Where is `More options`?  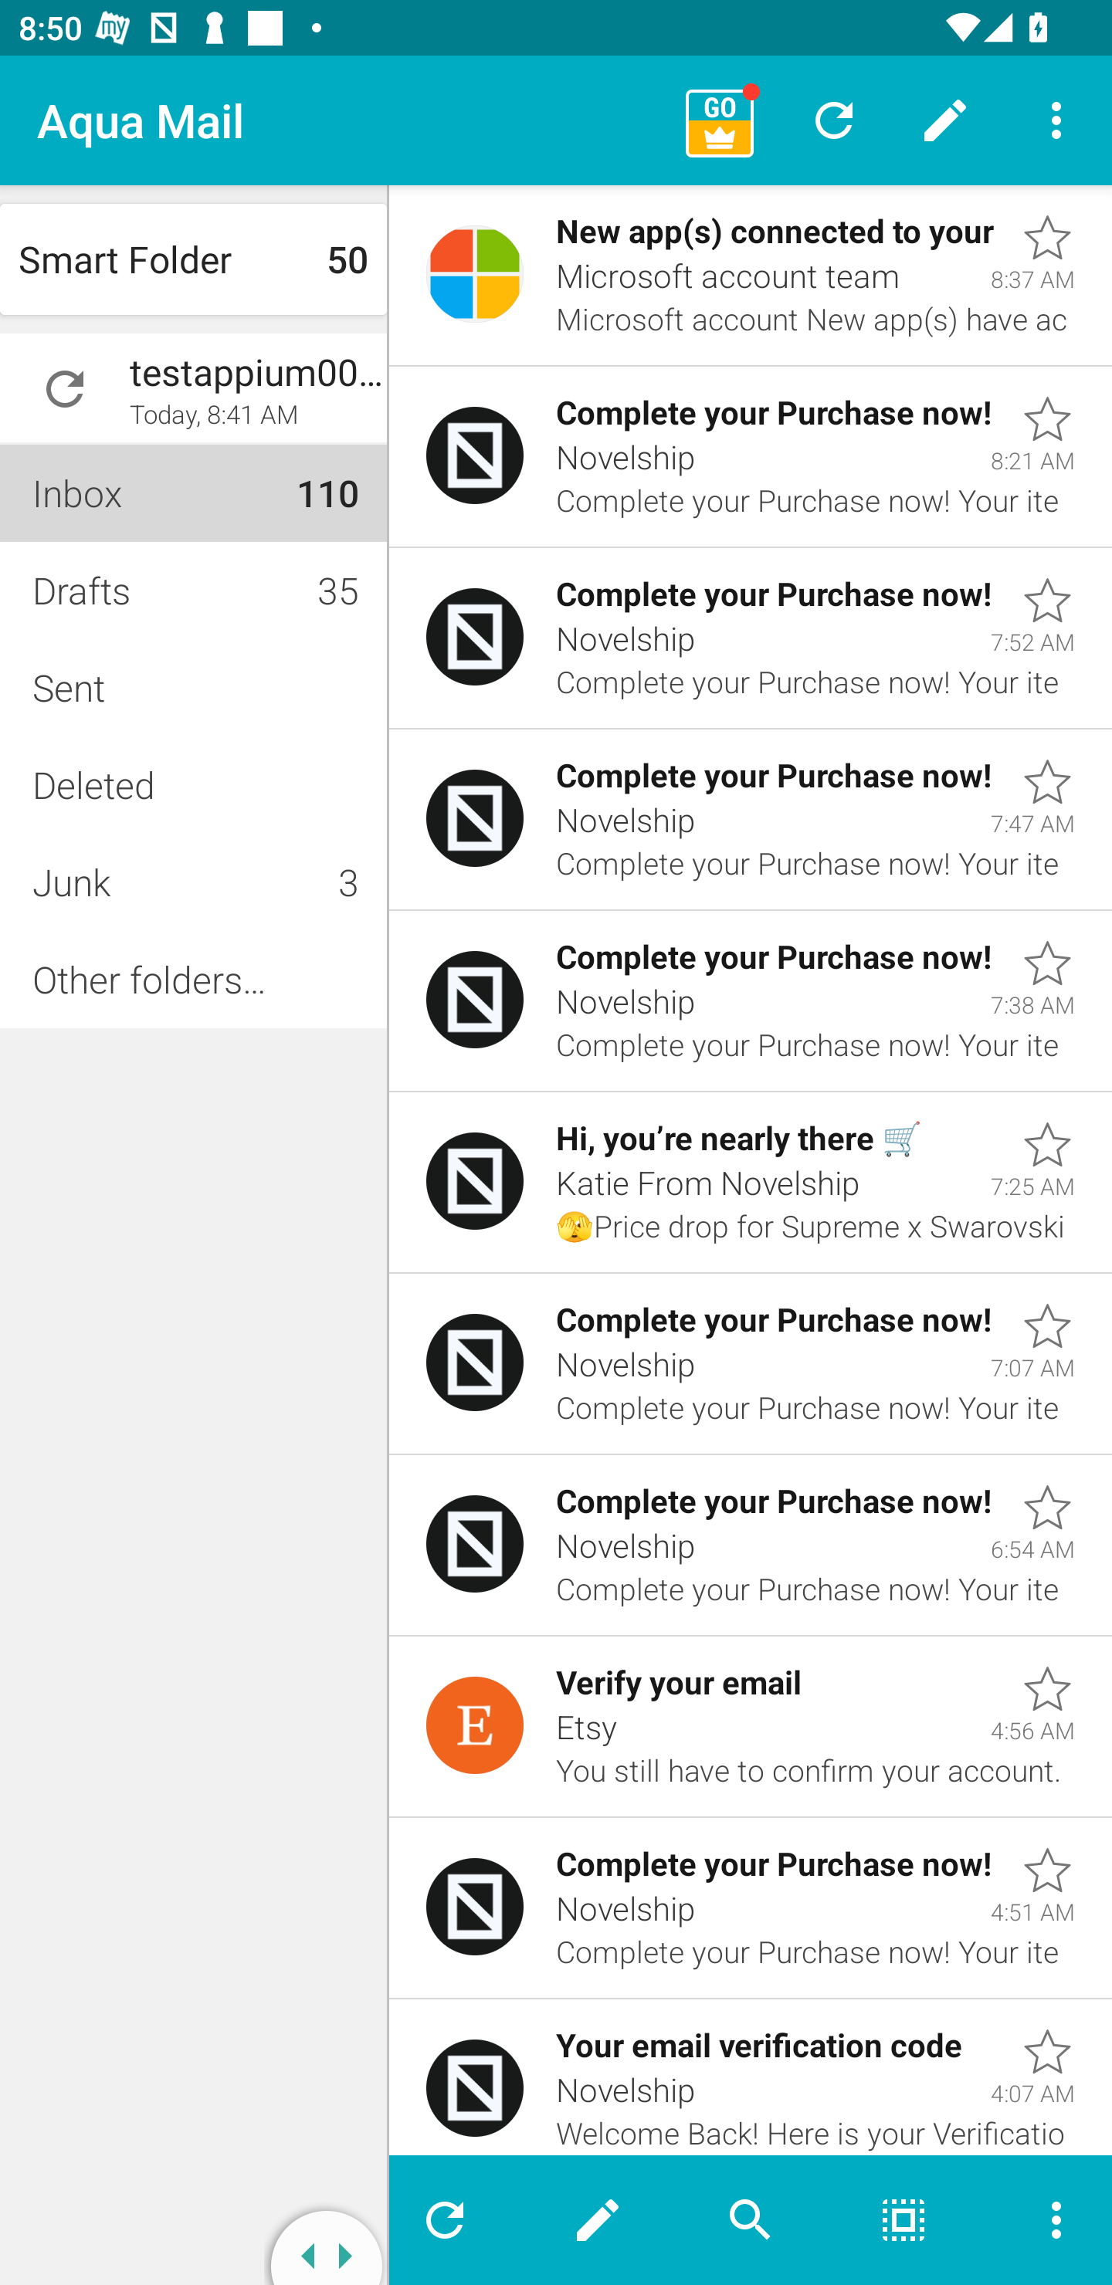 More options is located at coordinates (1046, 2220).